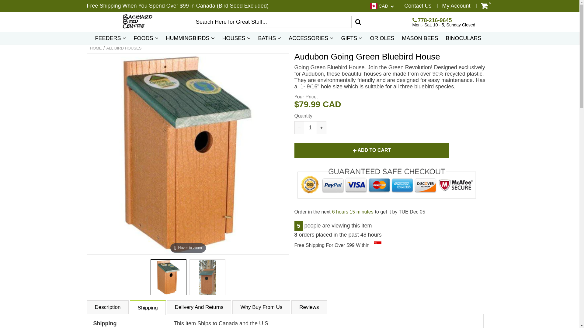 This screenshot has height=328, width=584. Describe the element at coordinates (299, 128) in the screenshot. I see `Reduce item quantity by one` at that location.